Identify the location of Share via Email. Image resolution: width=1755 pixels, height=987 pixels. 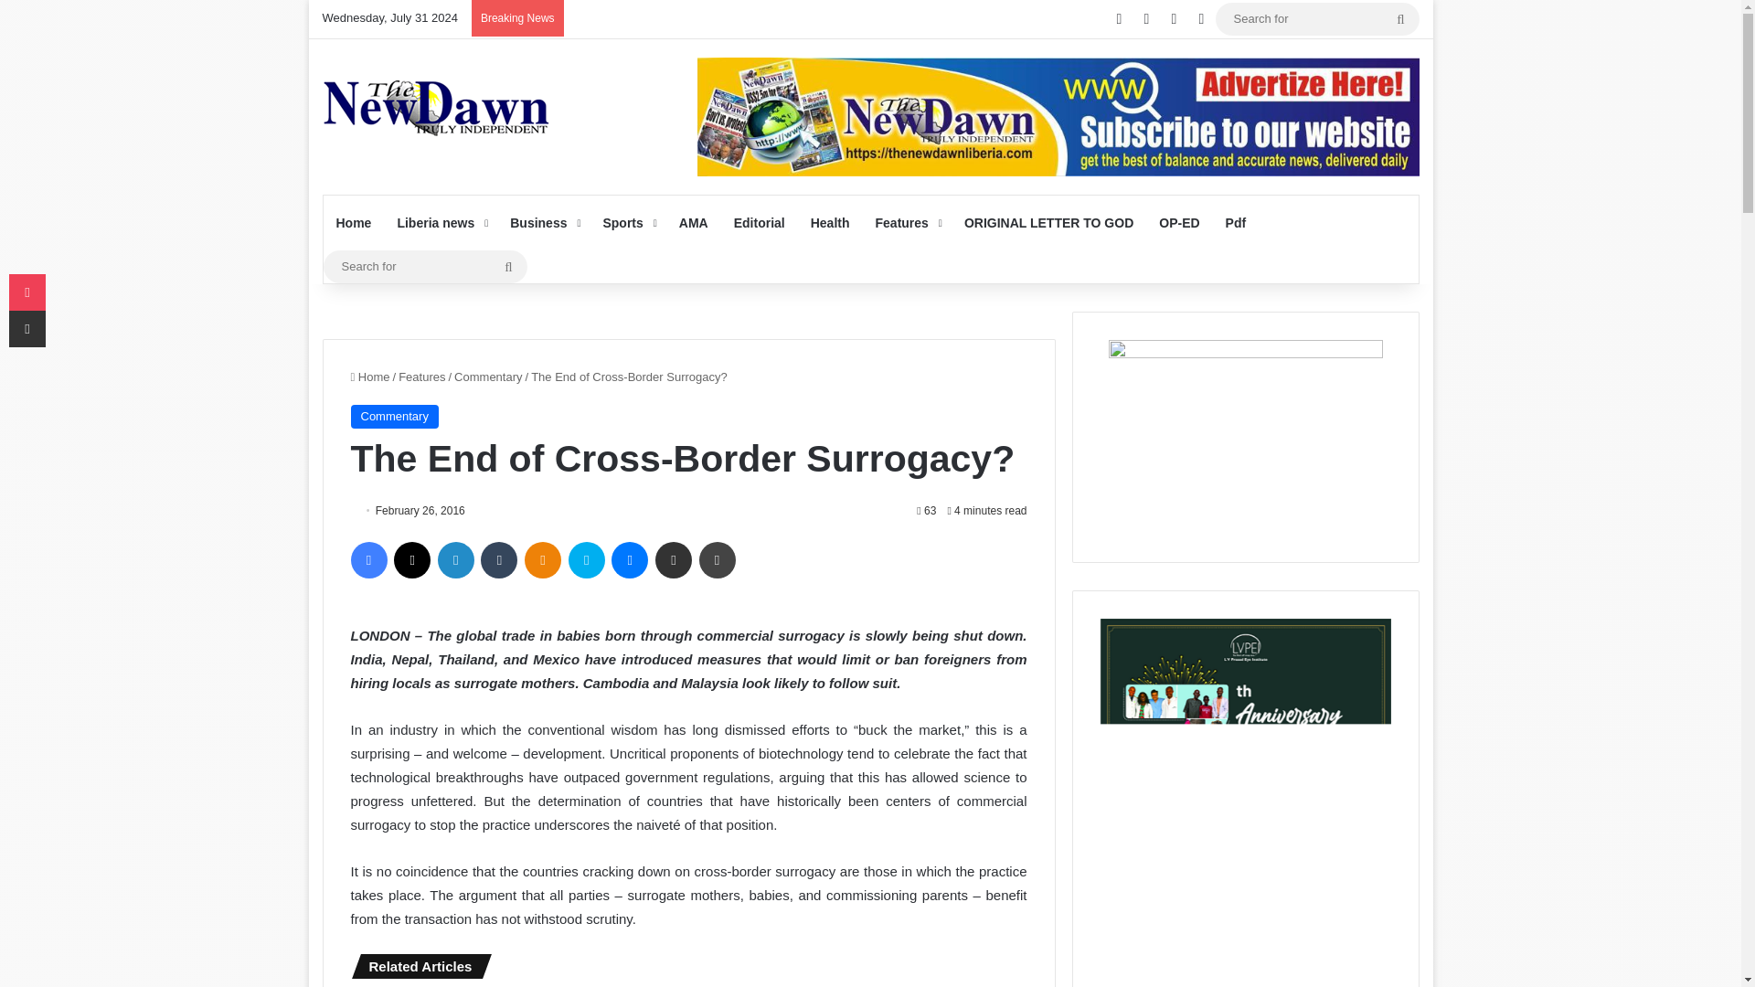
(673, 559).